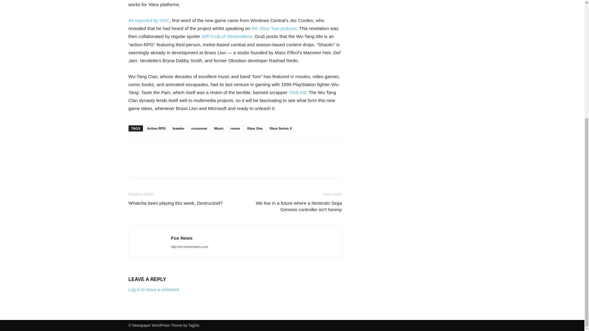 The width and height of the screenshot is (589, 331). Describe the element at coordinates (274, 28) in the screenshot. I see `the Xbox Two podcast` at that location.